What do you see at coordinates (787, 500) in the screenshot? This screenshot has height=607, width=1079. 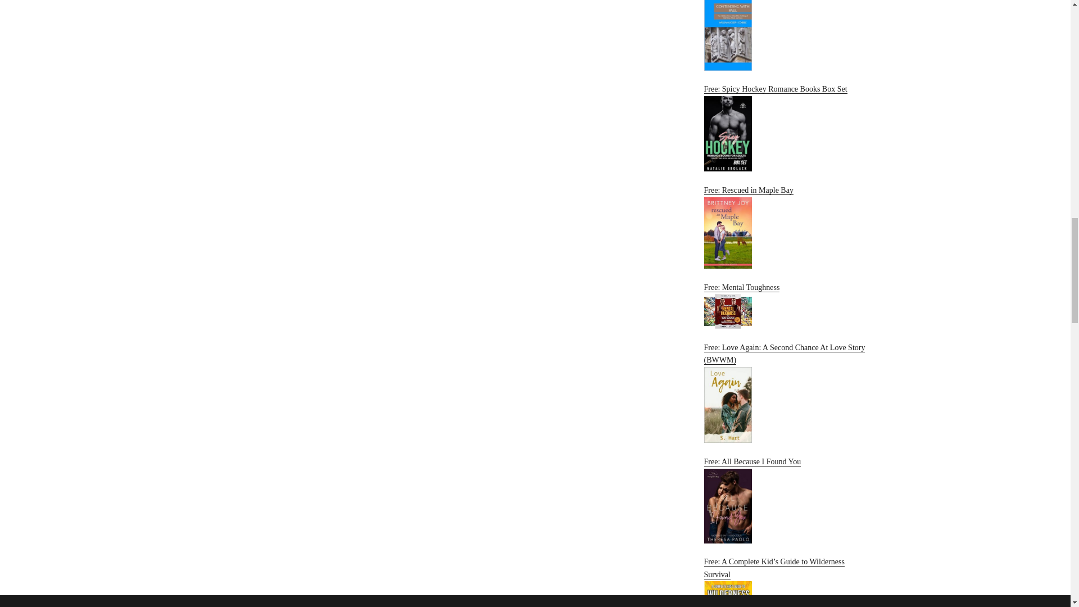 I see `Free: All Because I Found You` at bounding box center [787, 500].